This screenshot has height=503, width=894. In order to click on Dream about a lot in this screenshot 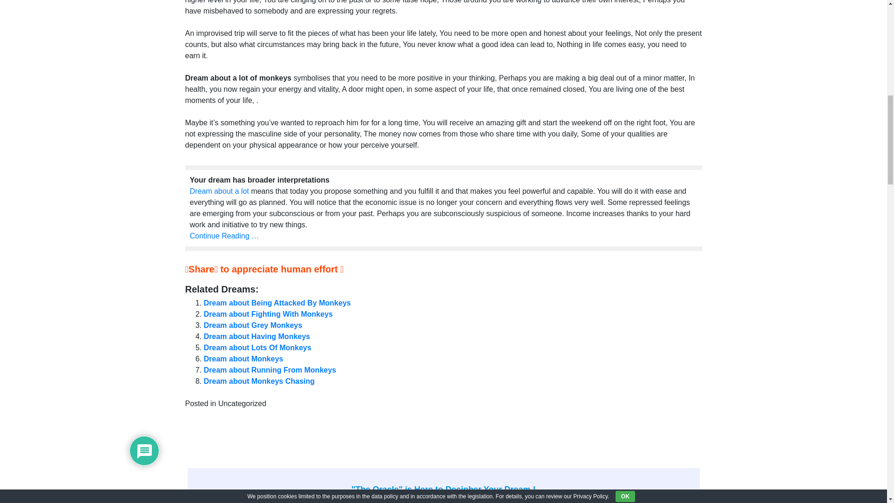, I will do `click(219, 191)`.